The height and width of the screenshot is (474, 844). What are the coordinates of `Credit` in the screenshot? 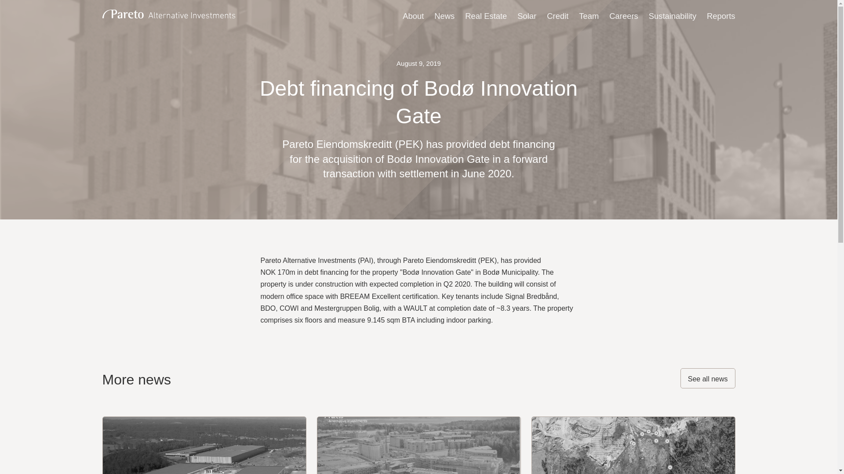 It's located at (557, 15).